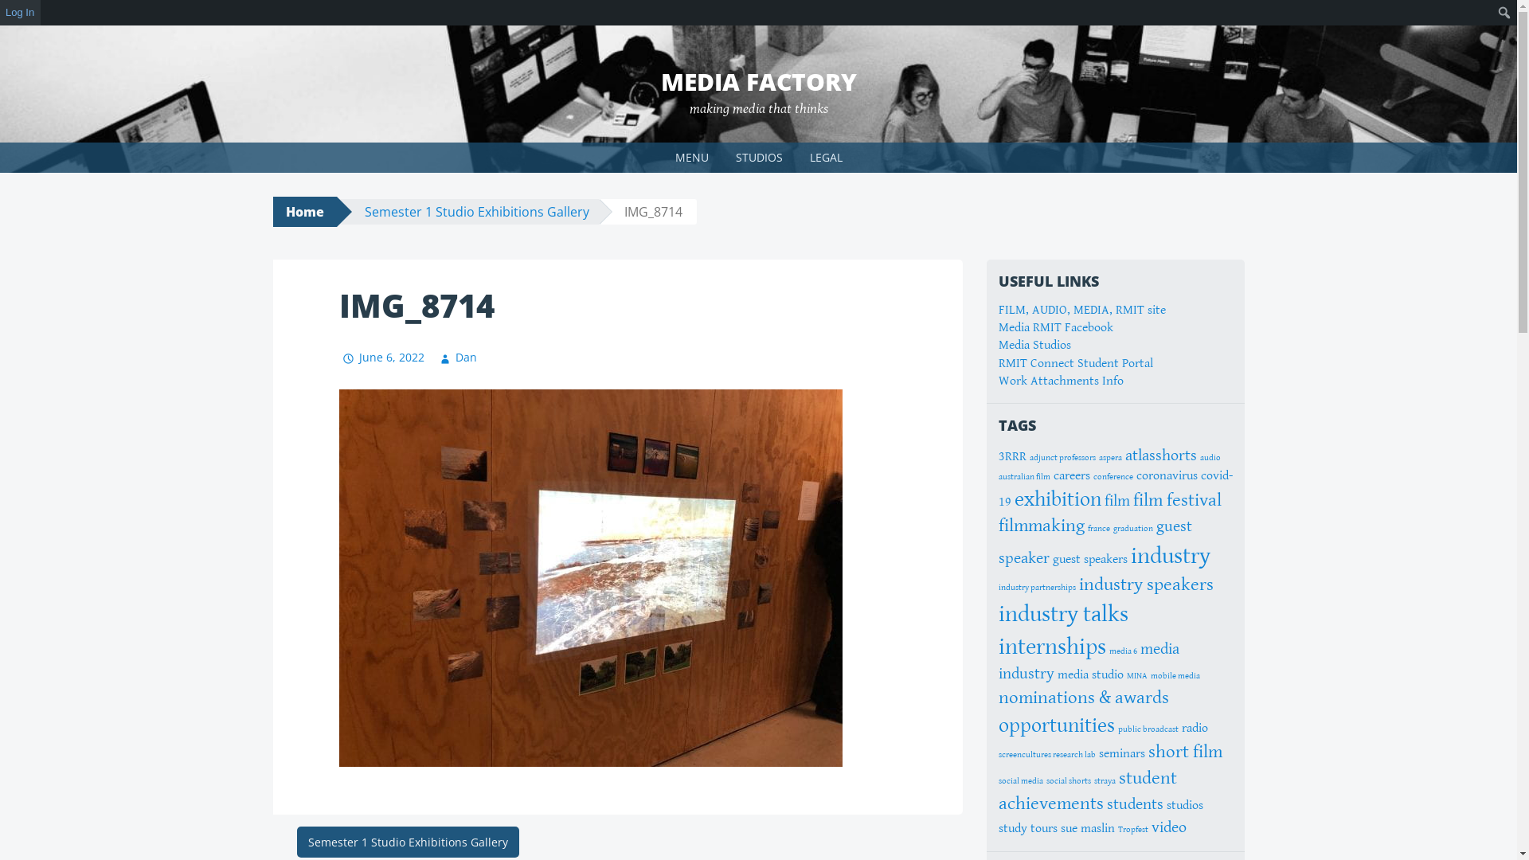  I want to click on student achievements, so click(1088, 792).